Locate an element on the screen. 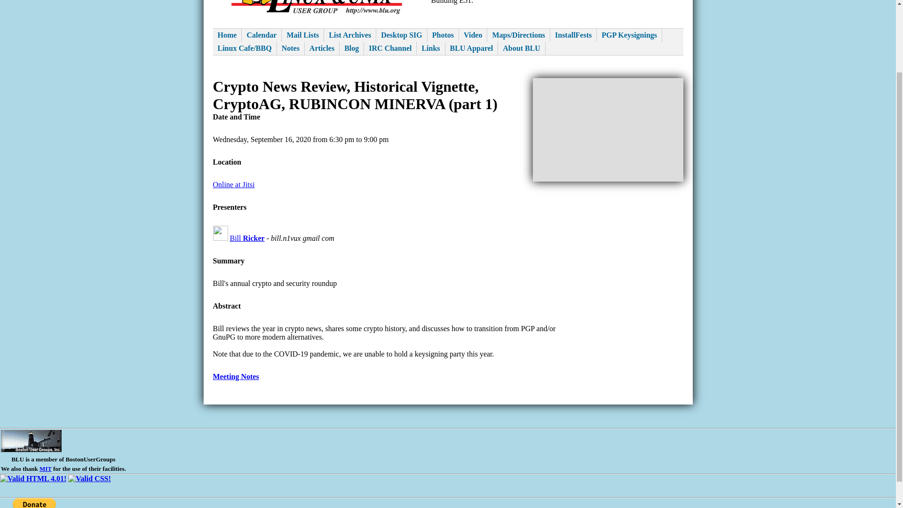 The width and height of the screenshot is (903, 508). Bill Ricker is located at coordinates (246, 238).